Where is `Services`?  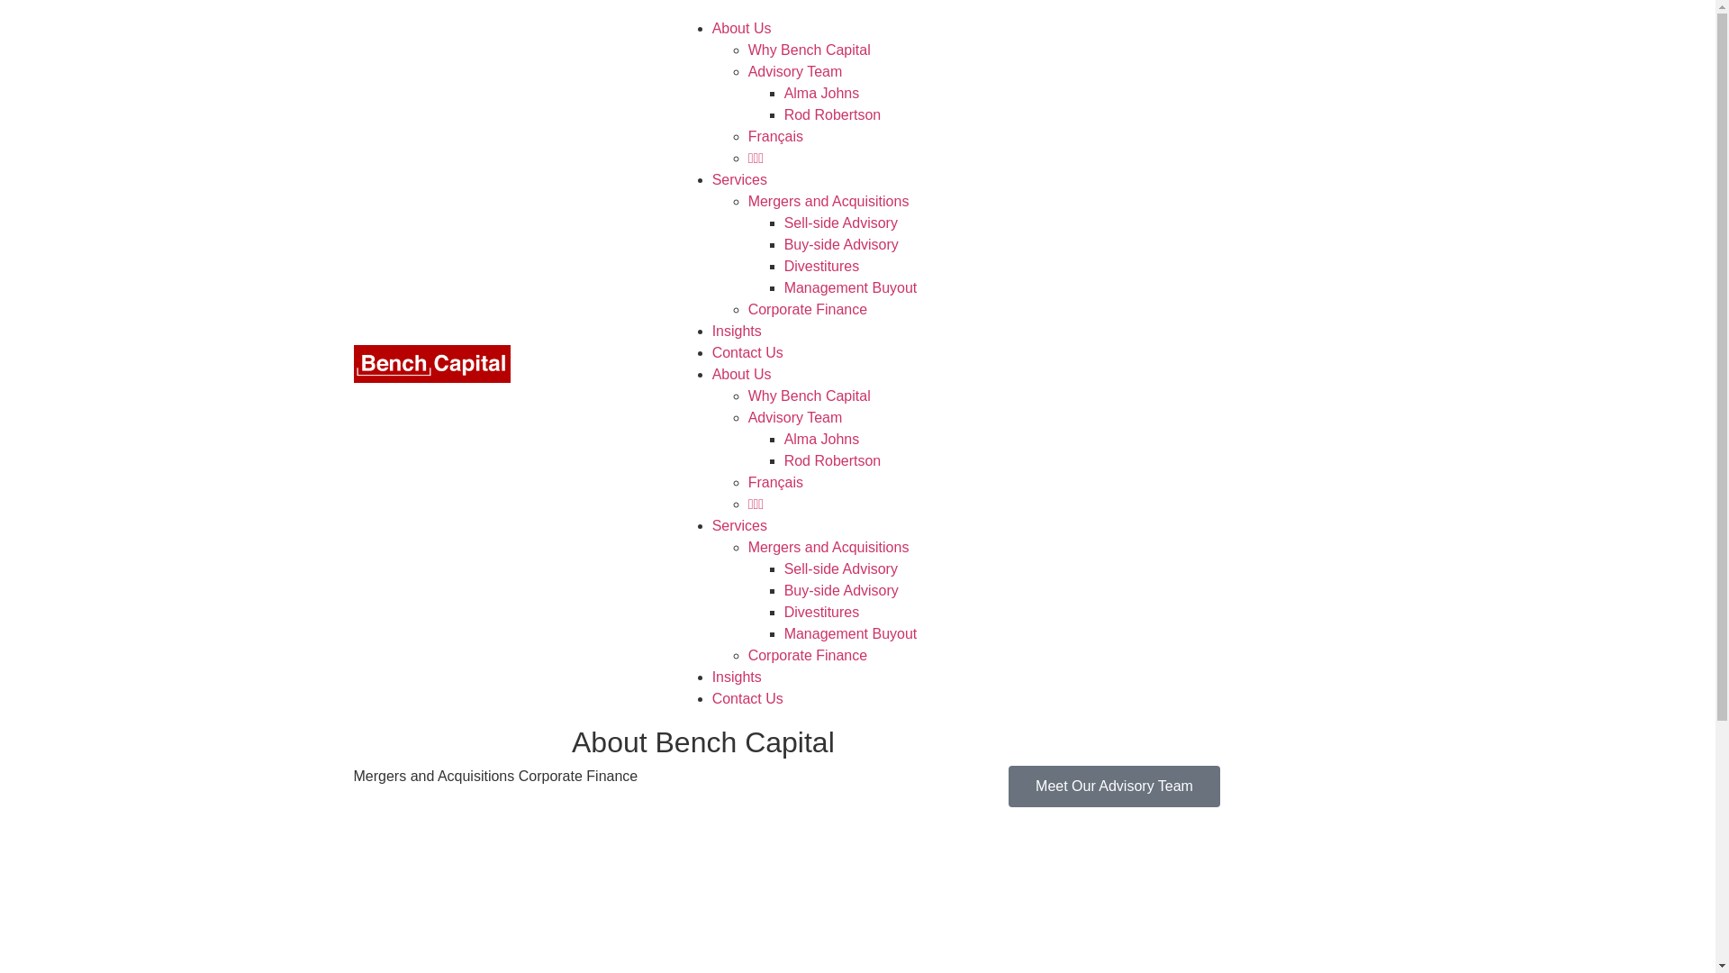
Services is located at coordinates (740, 180).